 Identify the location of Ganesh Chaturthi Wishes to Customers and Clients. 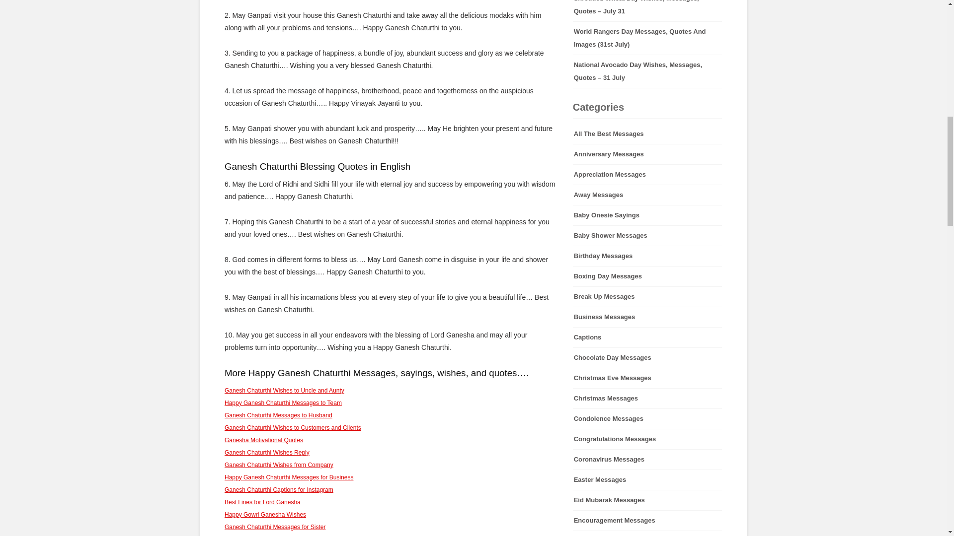
(293, 428).